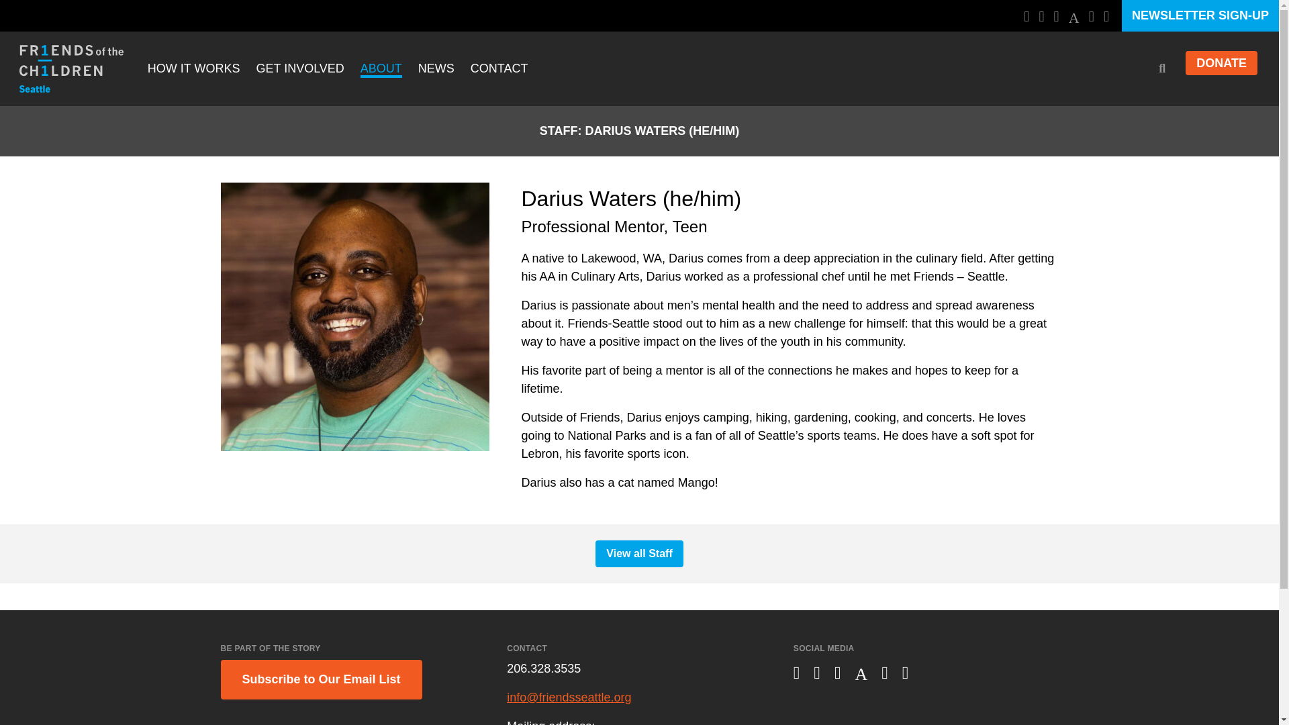 The image size is (1289, 725). I want to click on CONTACT, so click(499, 69).